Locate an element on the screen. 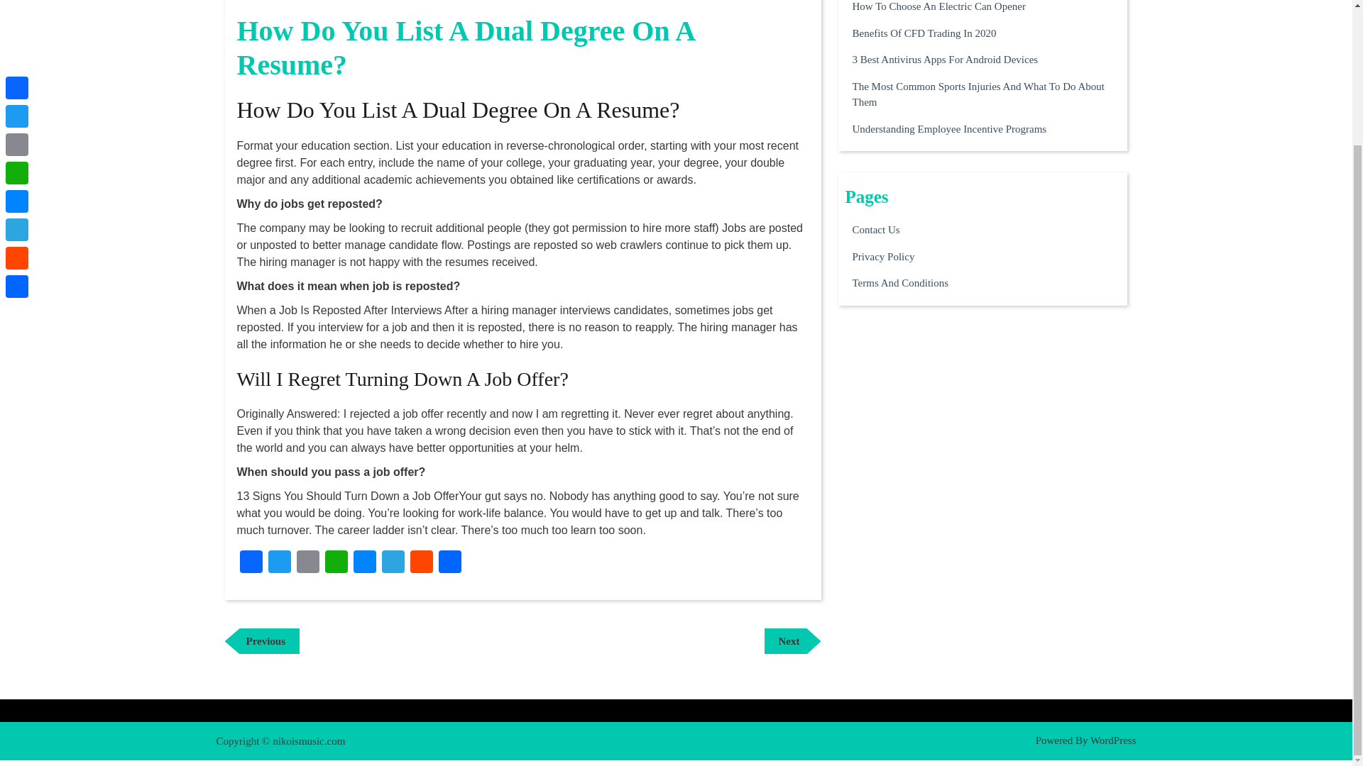 The image size is (1363, 766). Terms And Conditions is located at coordinates (924, 33).